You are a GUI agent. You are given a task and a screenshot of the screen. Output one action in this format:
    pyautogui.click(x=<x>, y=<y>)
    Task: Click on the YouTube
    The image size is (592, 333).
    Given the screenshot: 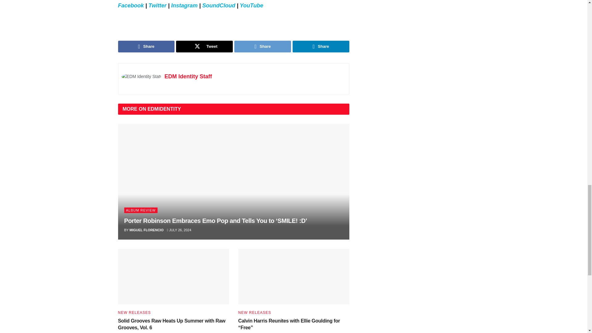 What is the action you would take?
    pyautogui.click(x=252, y=6)
    